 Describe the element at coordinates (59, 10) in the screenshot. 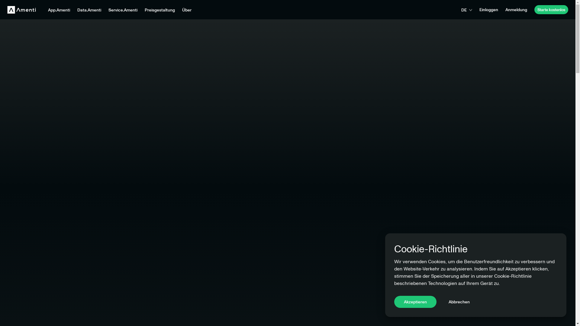

I see `App.Amenti` at that location.